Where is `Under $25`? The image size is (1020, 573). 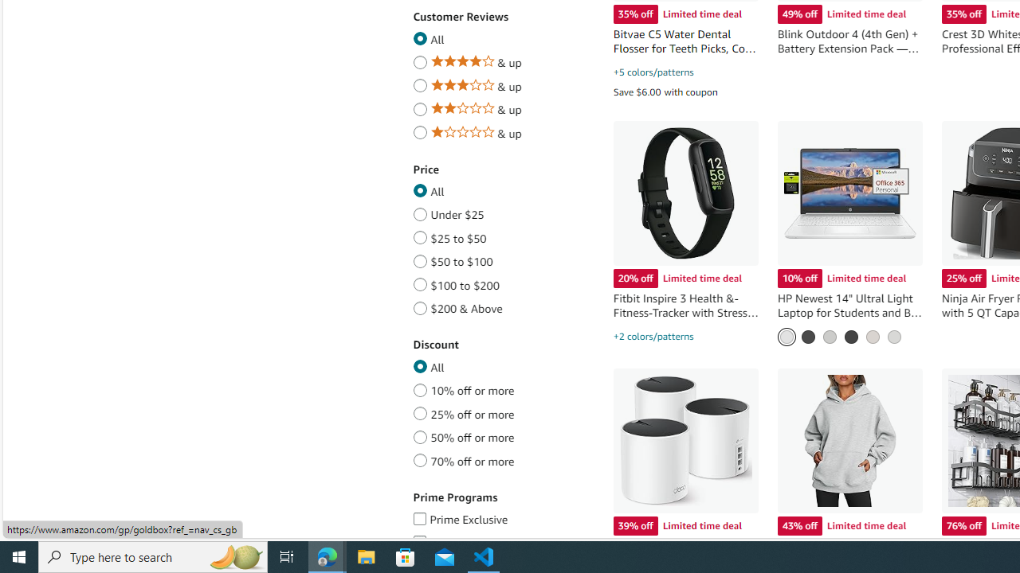
Under $25 is located at coordinates (420, 212).